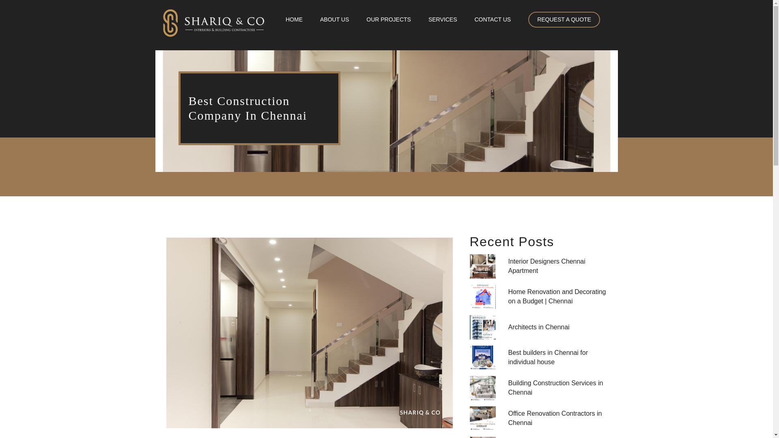  I want to click on Building Construction Services in Chennai, so click(540, 388).